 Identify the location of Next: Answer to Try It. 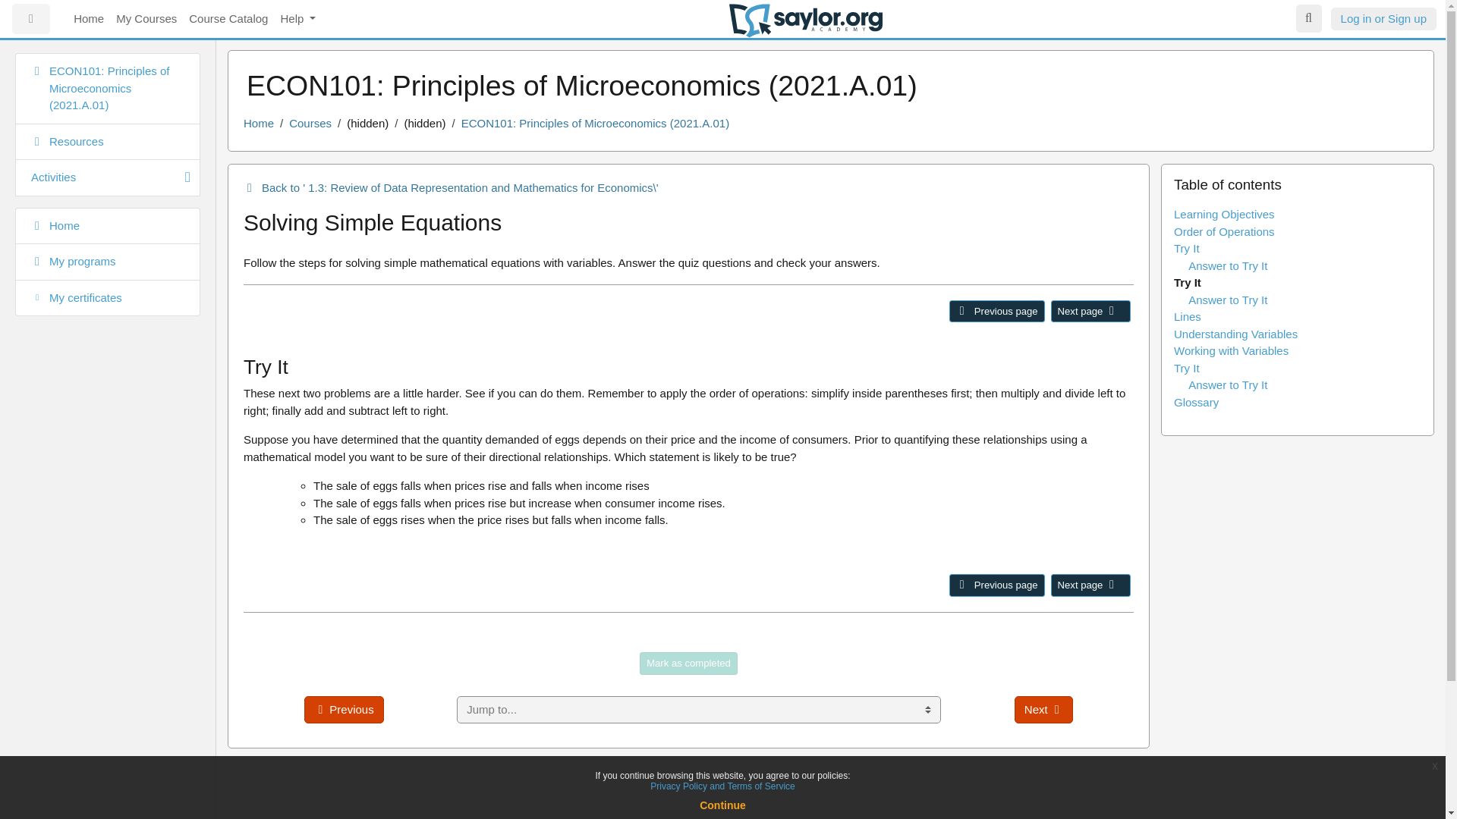
(1111, 584).